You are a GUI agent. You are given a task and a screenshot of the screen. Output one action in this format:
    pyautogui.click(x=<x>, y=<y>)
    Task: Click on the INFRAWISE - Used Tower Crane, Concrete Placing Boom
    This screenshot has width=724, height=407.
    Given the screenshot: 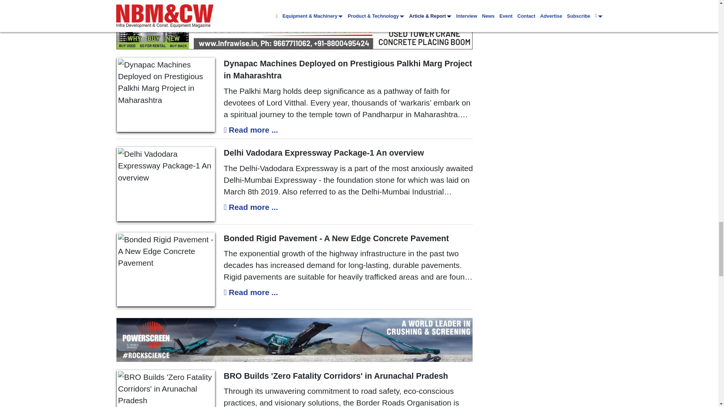 What is the action you would take?
    pyautogui.click(x=294, y=27)
    